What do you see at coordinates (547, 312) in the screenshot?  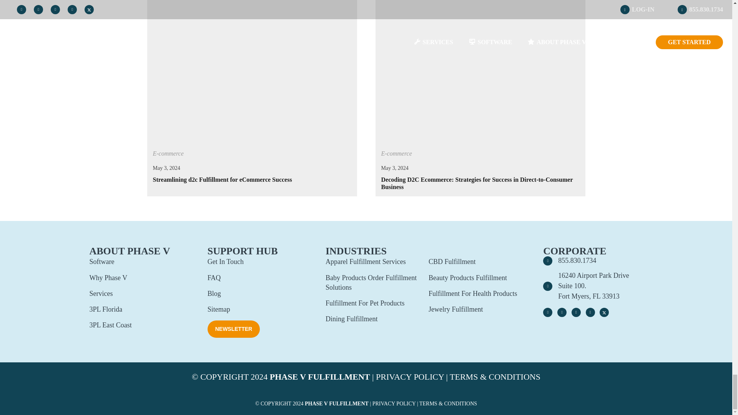 I see `Instagram` at bounding box center [547, 312].